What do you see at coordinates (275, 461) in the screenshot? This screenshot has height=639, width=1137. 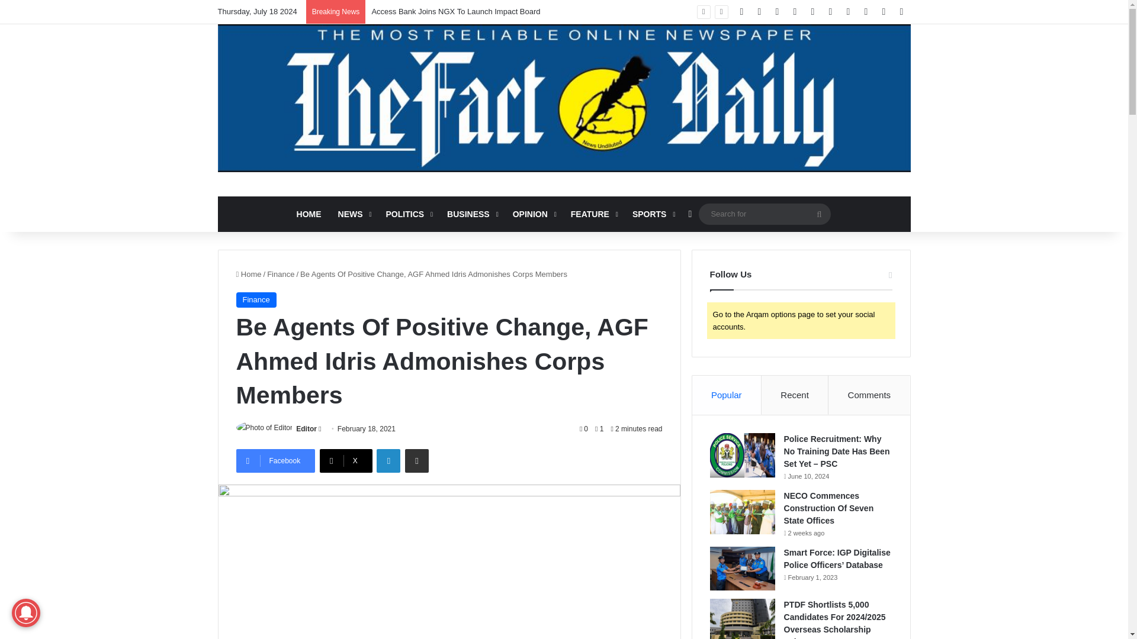 I see `Facebook` at bounding box center [275, 461].